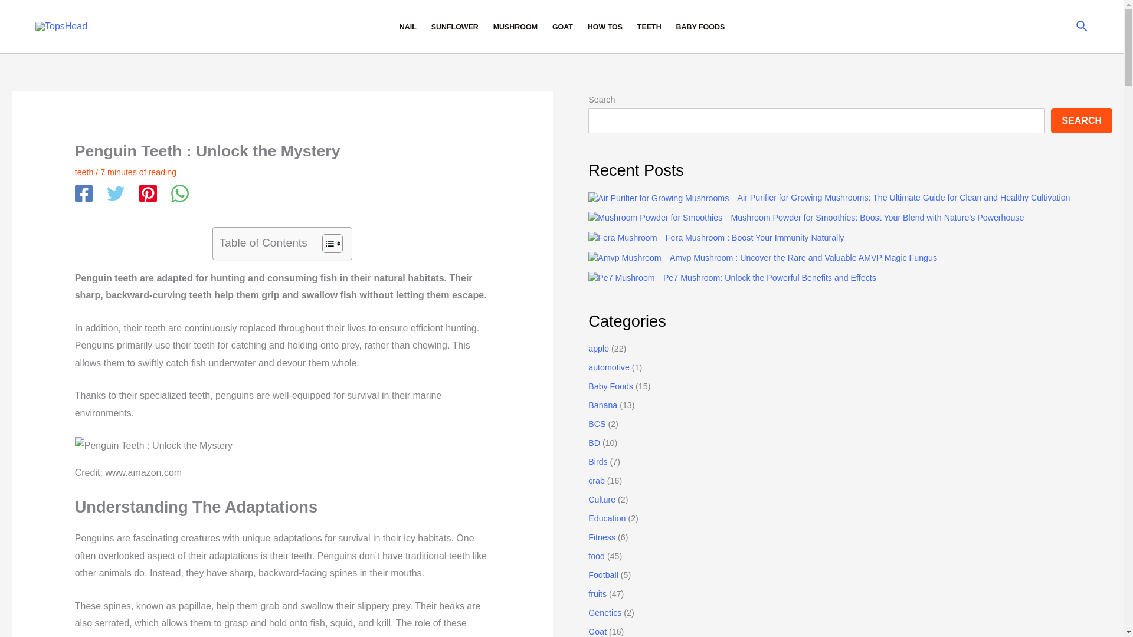 Image resolution: width=1133 pixels, height=637 pixels. I want to click on BABY FOODS, so click(700, 27).